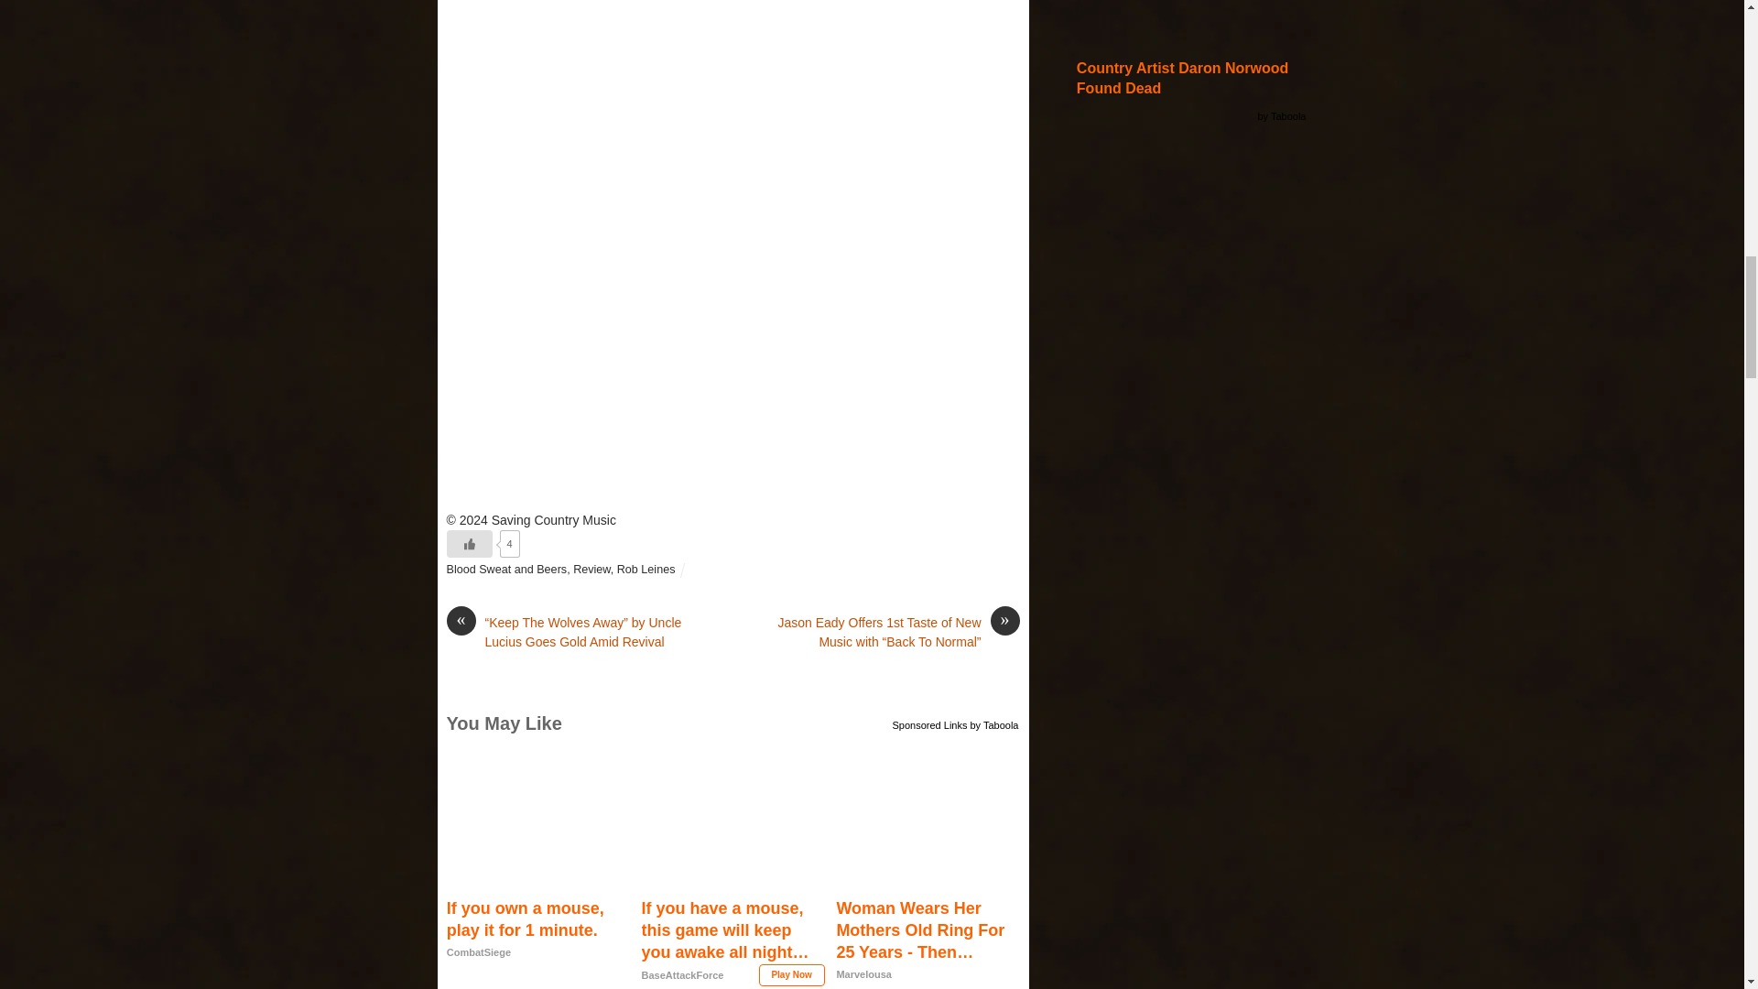 This screenshot has width=1758, height=989. What do you see at coordinates (1192, 79) in the screenshot?
I see `Country Artist Daron Norwood Found Dead` at bounding box center [1192, 79].